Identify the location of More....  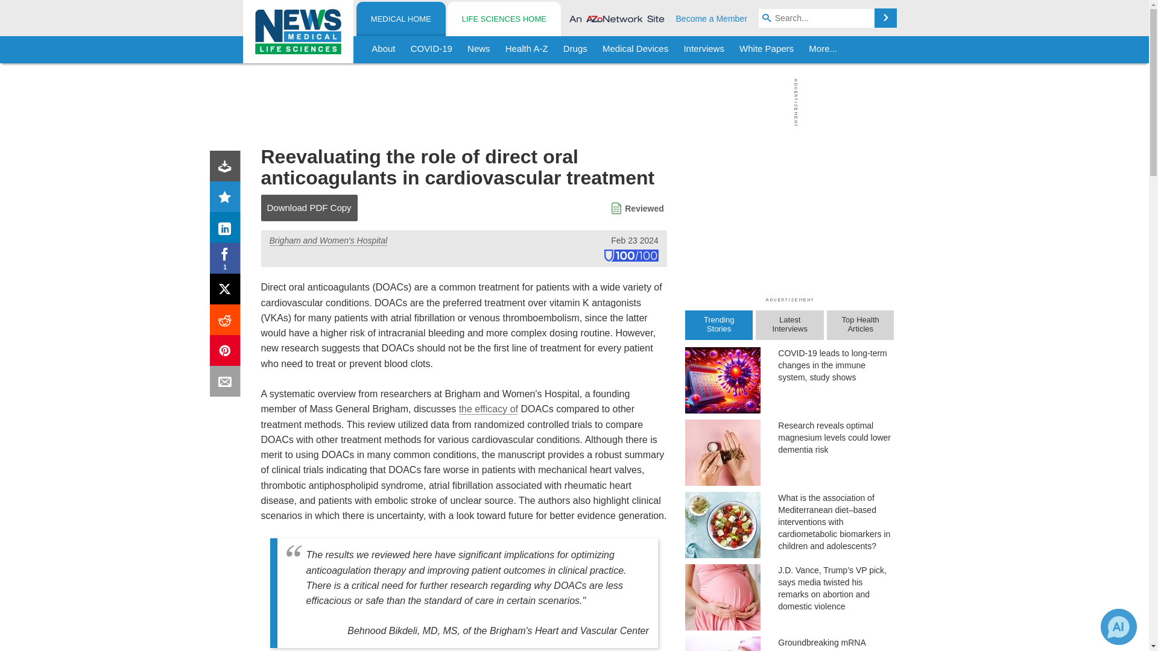
(823, 49).